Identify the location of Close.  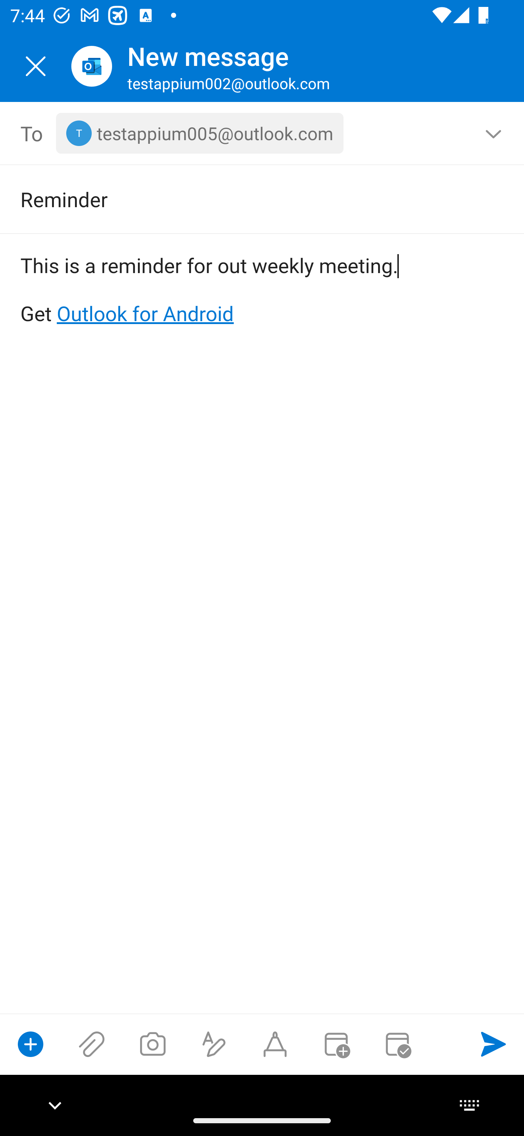
(36, 66).